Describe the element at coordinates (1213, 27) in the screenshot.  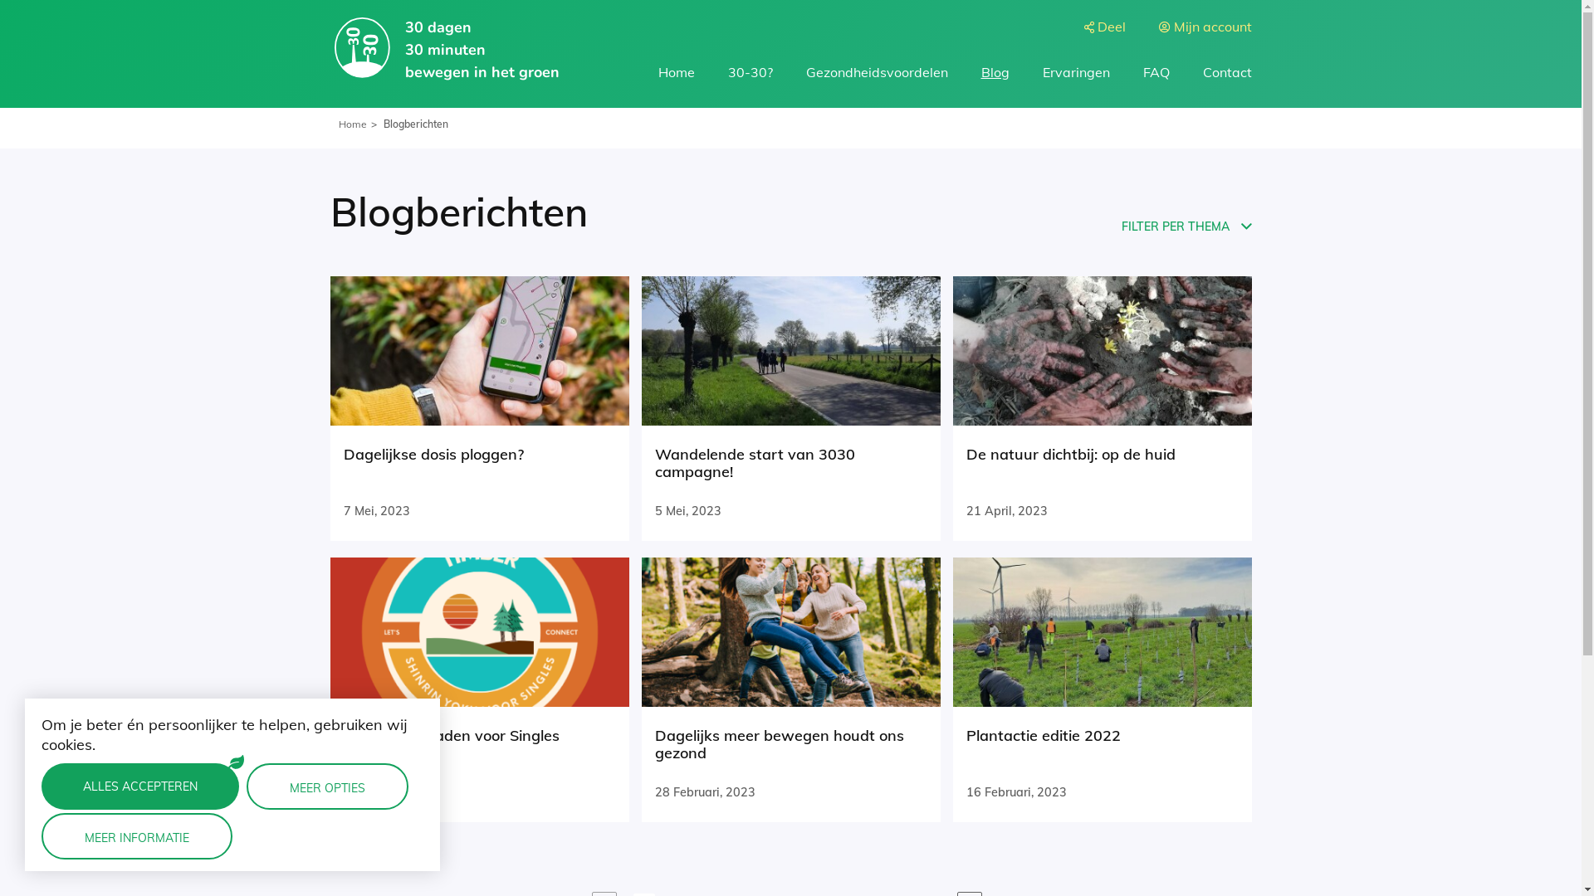
I see `Mijn account` at that location.